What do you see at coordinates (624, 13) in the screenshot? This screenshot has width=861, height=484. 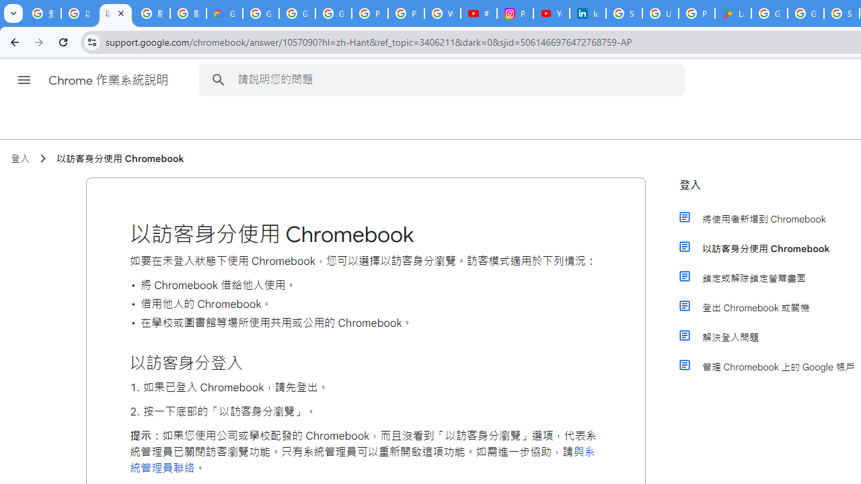 I see `Sign in - Google Accounts` at bounding box center [624, 13].